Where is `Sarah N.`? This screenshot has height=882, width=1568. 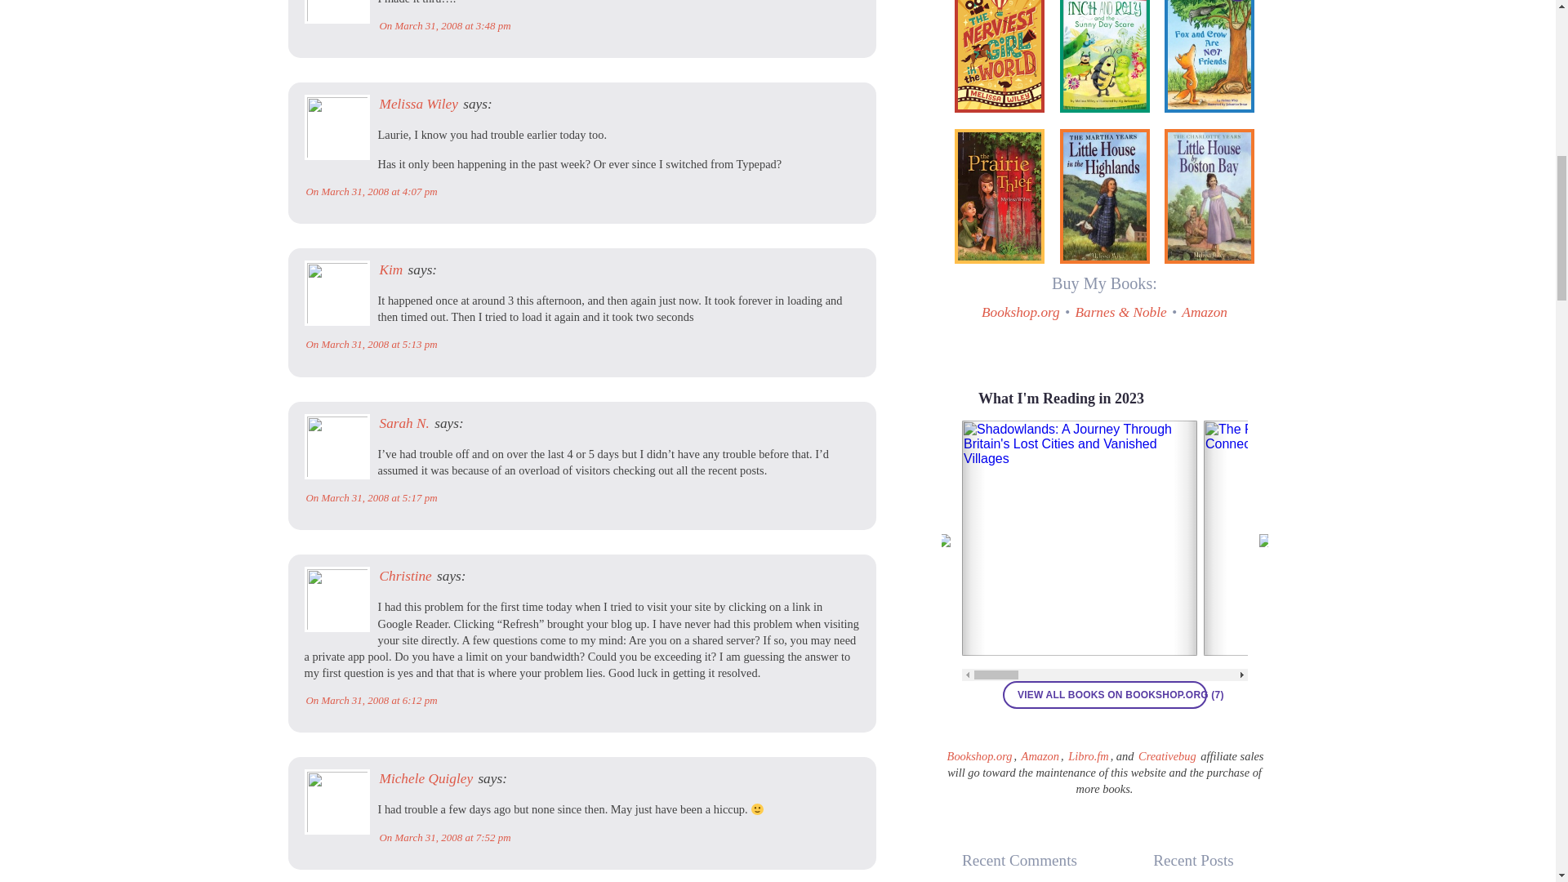
Sarah N. is located at coordinates (403, 423).